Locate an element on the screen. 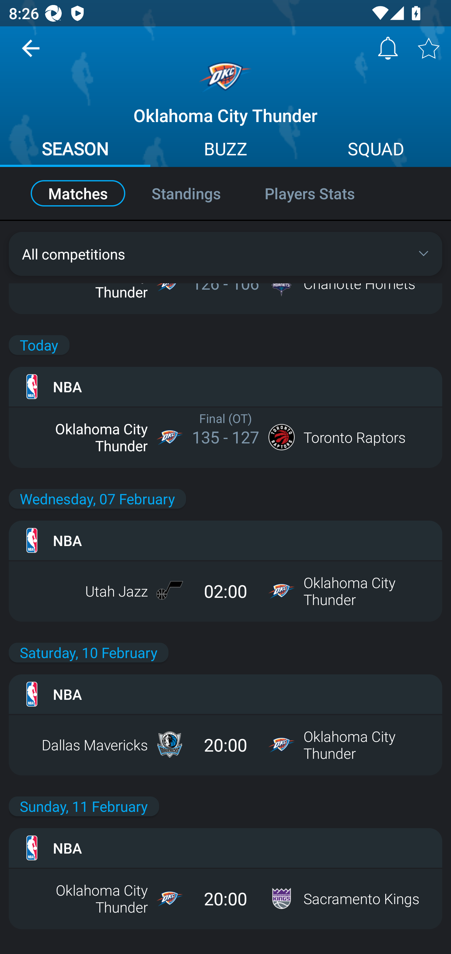  BUZZ is located at coordinates (225, 150).